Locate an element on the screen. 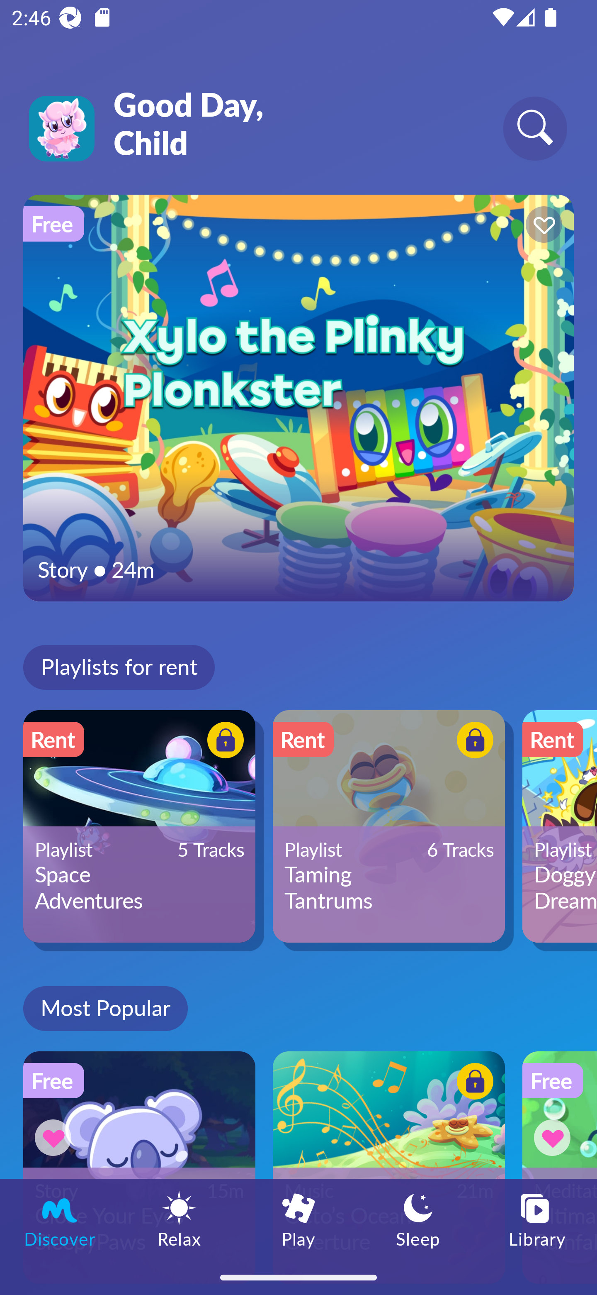  Sleep is located at coordinates (418, 1219).